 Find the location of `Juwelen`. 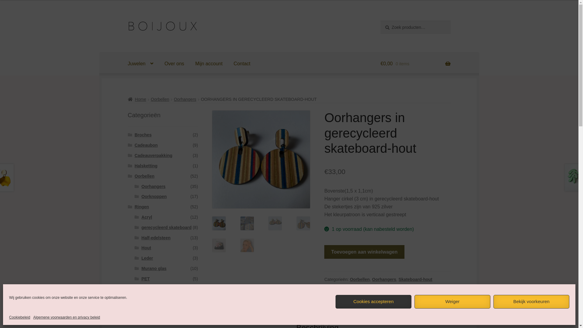

Juwelen is located at coordinates (141, 64).